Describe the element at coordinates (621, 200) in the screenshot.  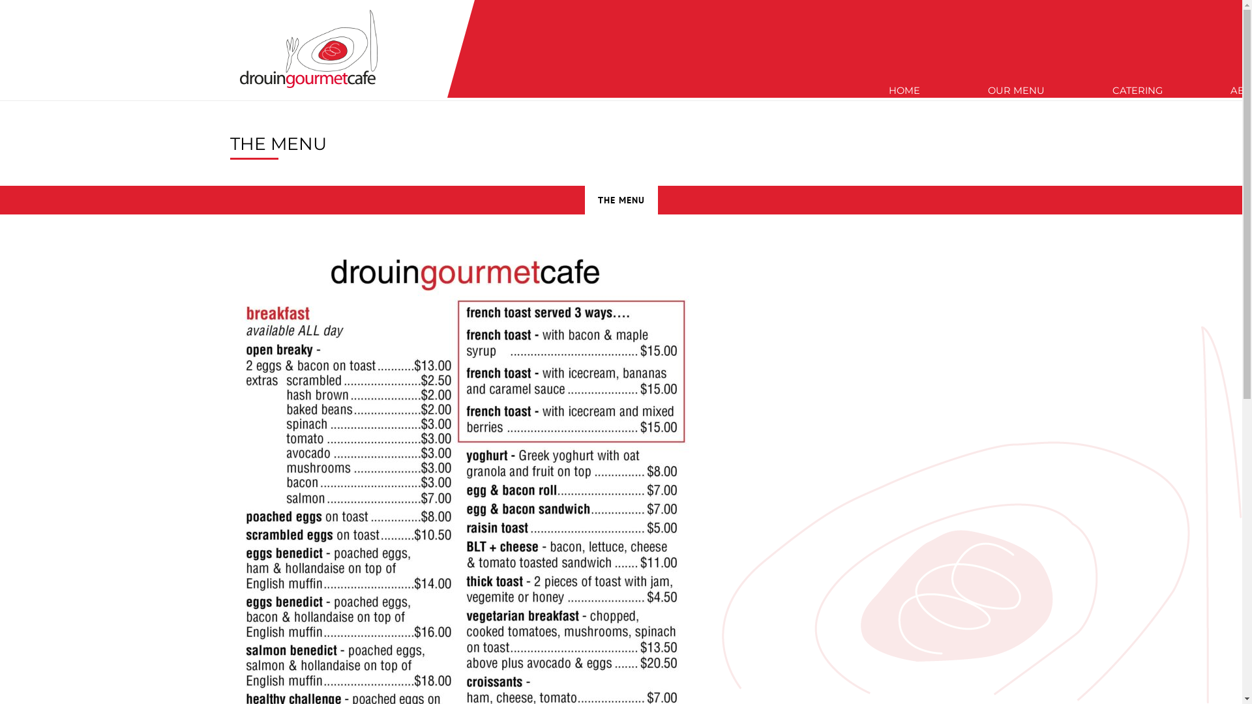
I see `THE MENU` at that location.